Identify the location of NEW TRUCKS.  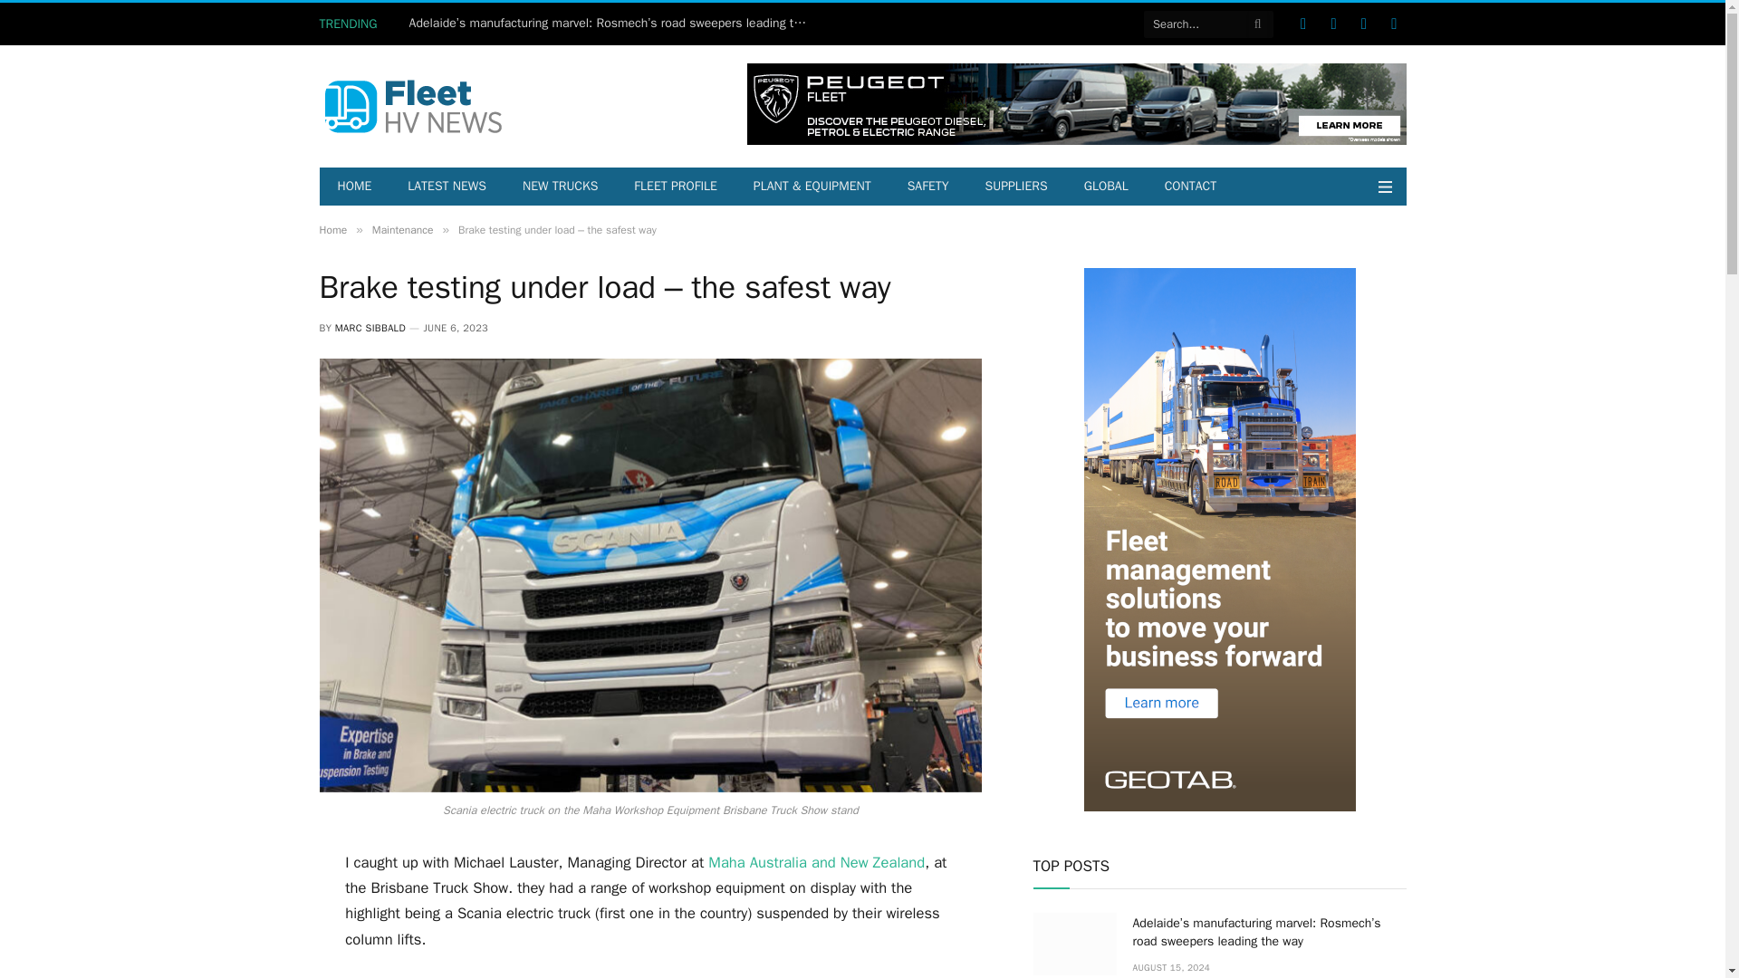
(560, 186).